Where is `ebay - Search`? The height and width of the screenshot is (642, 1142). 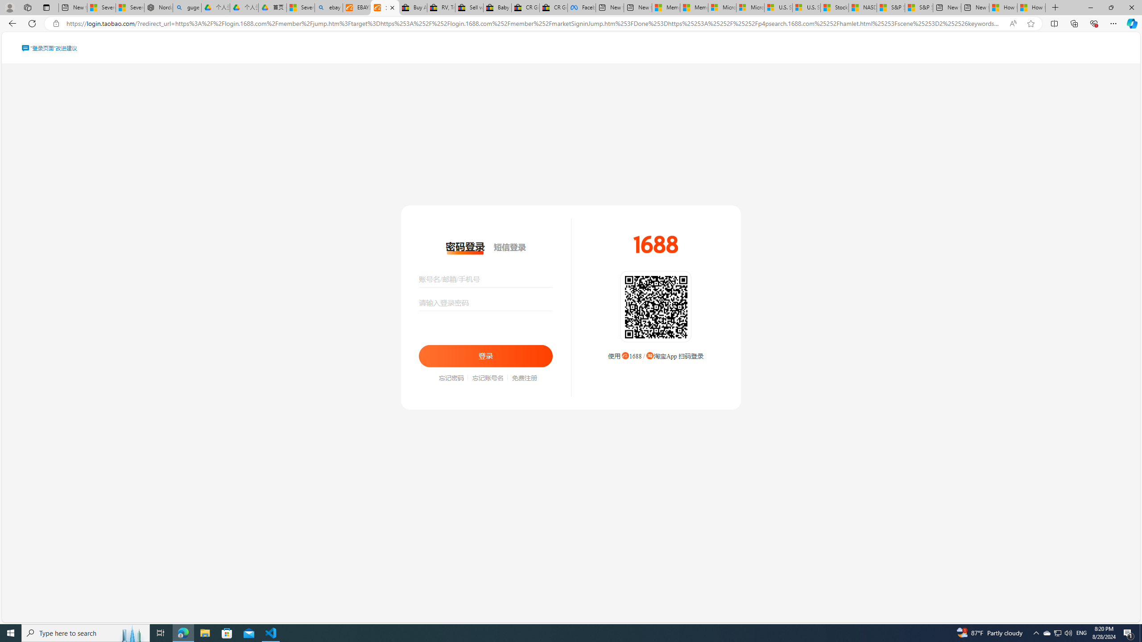 ebay - Search is located at coordinates (329, 8).